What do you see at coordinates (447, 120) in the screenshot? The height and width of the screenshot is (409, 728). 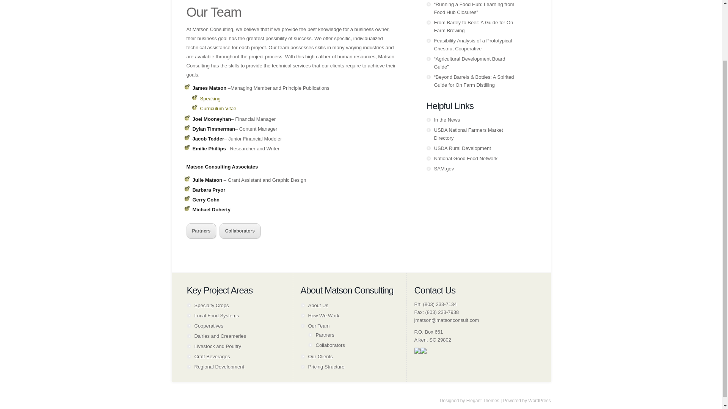 I see `In the News` at bounding box center [447, 120].